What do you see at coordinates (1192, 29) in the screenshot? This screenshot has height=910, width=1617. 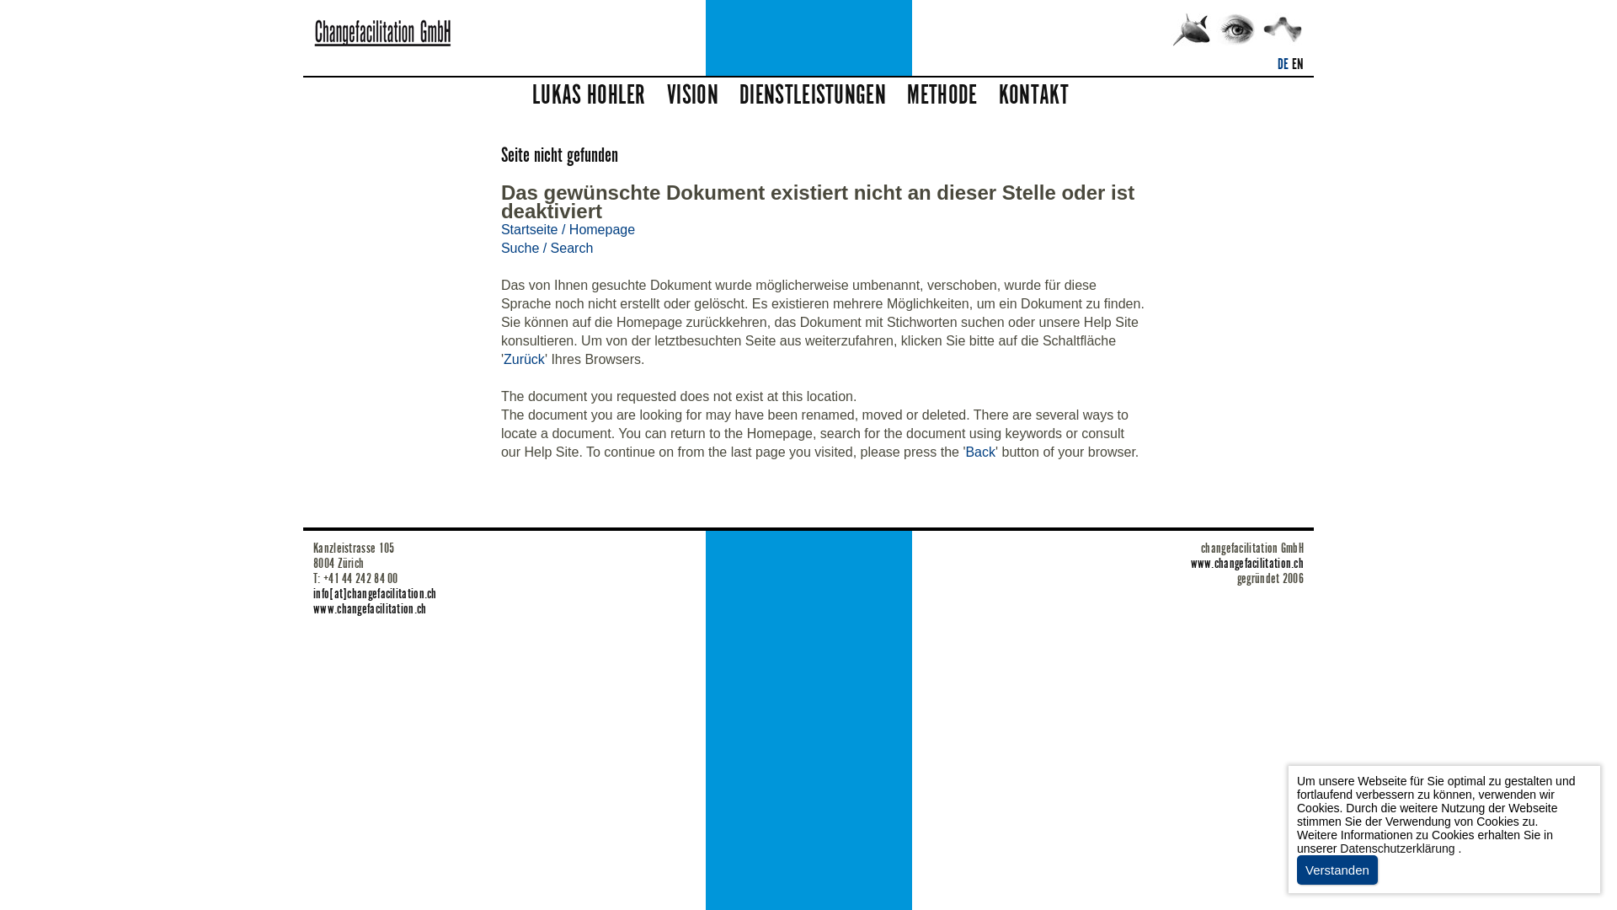 I see `Changefacilitation GmbH` at bounding box center [1192, 29].